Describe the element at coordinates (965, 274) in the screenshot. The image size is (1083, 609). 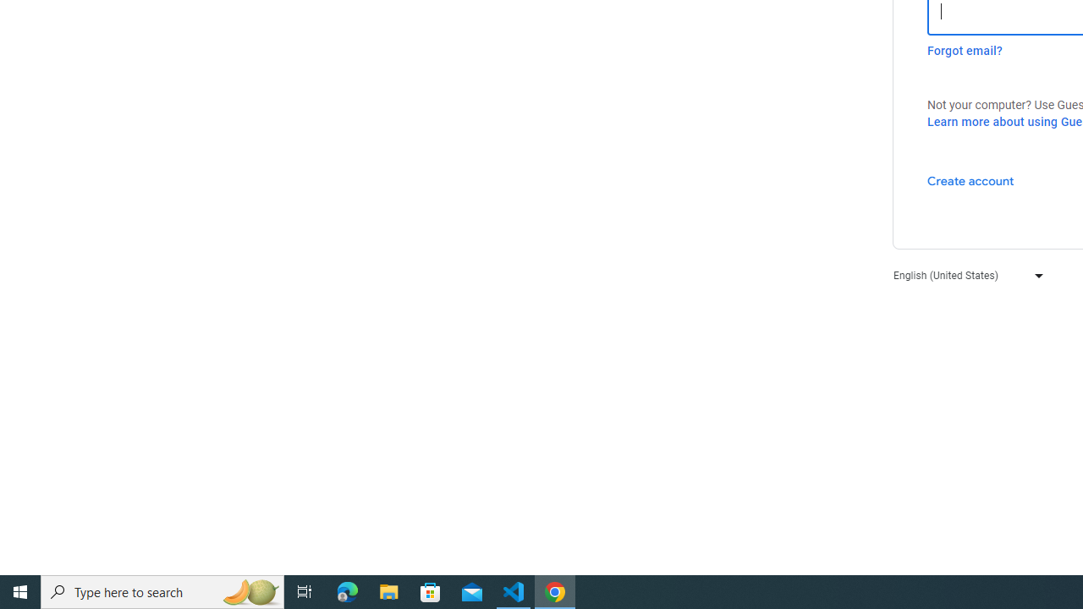
I see `English (United States)` at that location.